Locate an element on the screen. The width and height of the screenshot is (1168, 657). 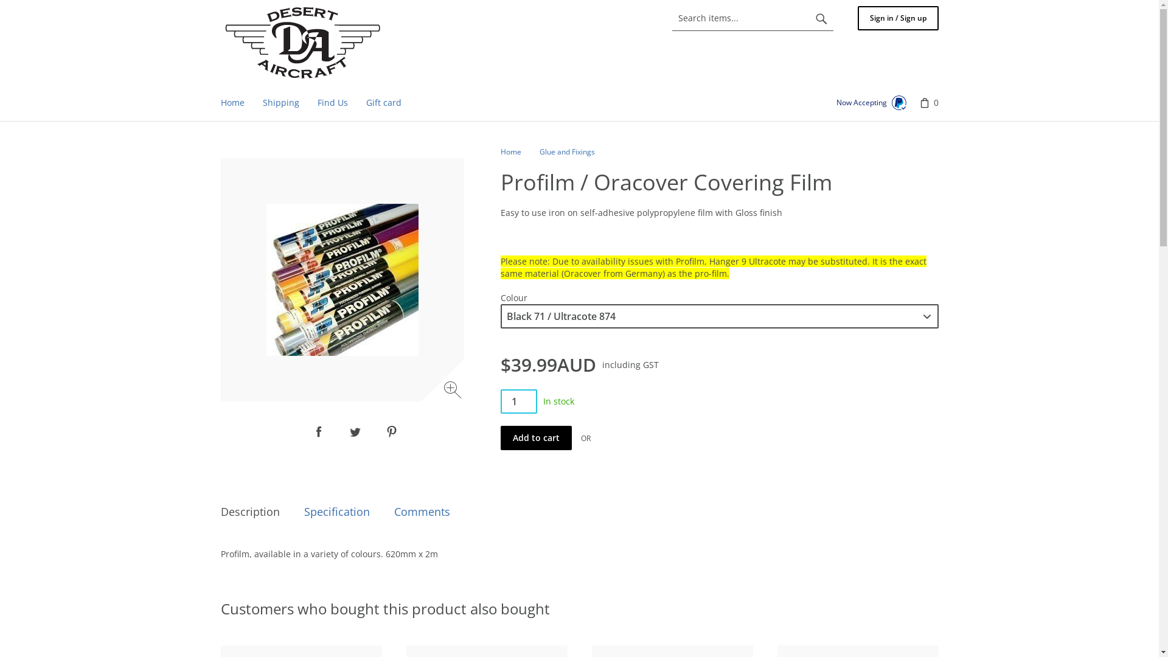
Comments is located at coordinates (422, 512).